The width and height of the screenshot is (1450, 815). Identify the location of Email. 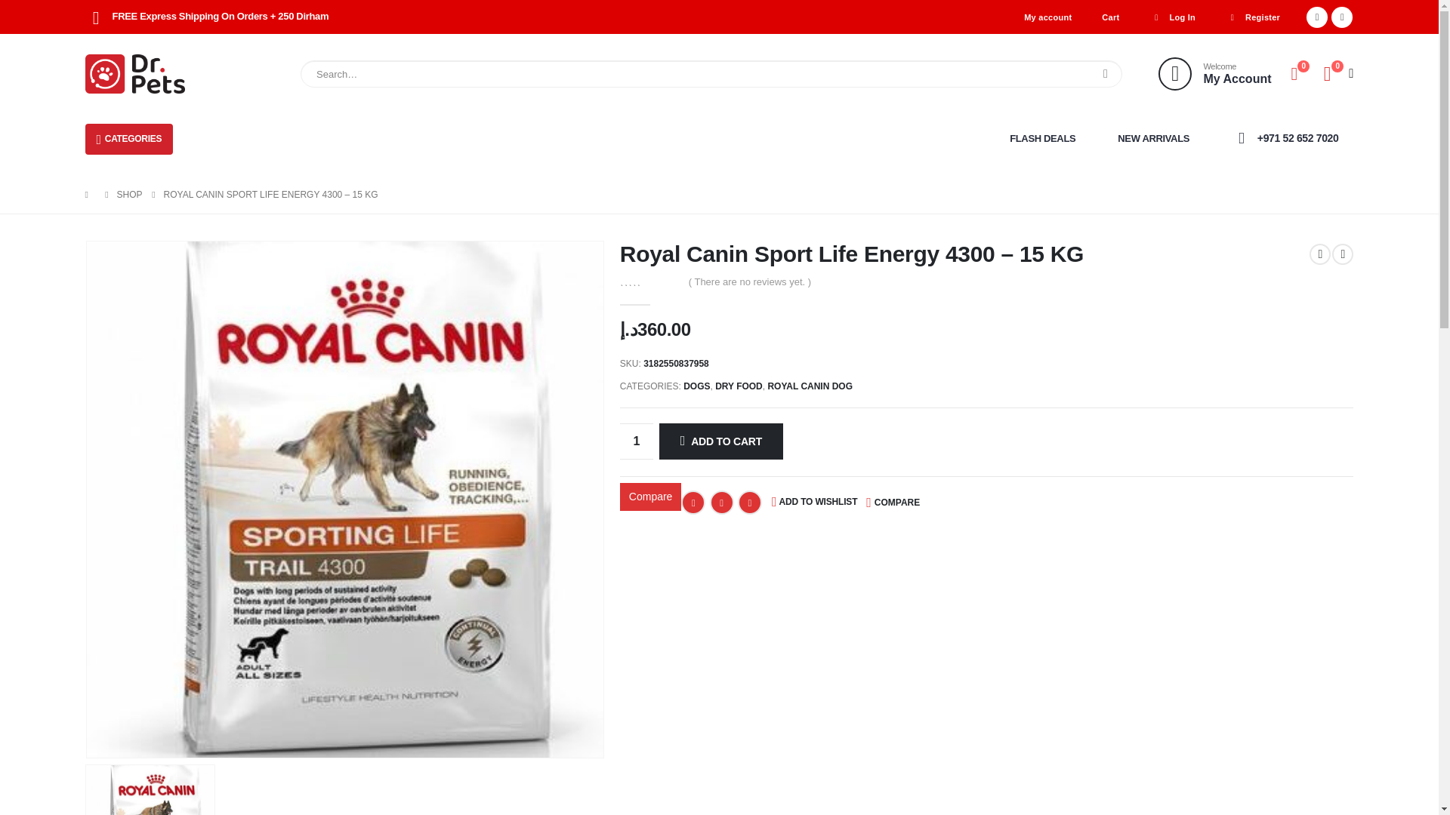
(750, 503).